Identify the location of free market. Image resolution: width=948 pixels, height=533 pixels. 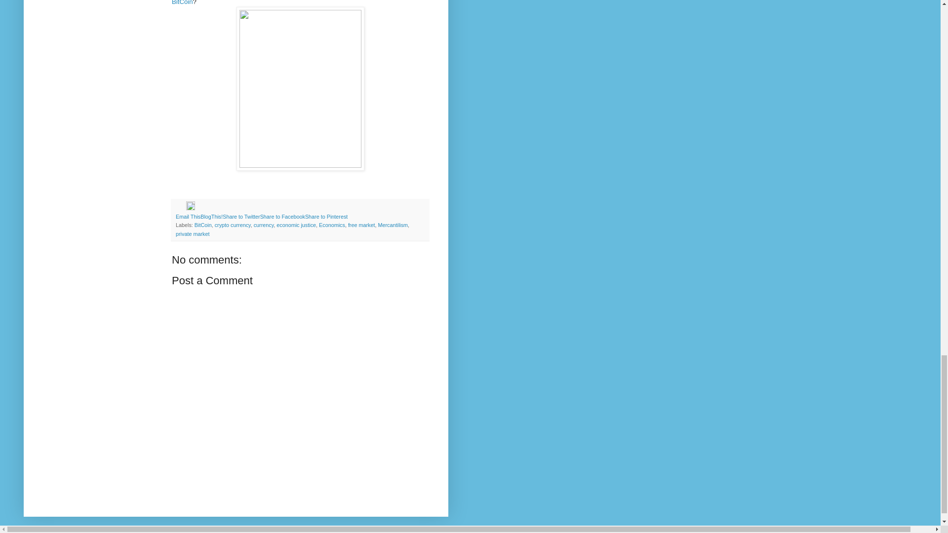
(361, 225).